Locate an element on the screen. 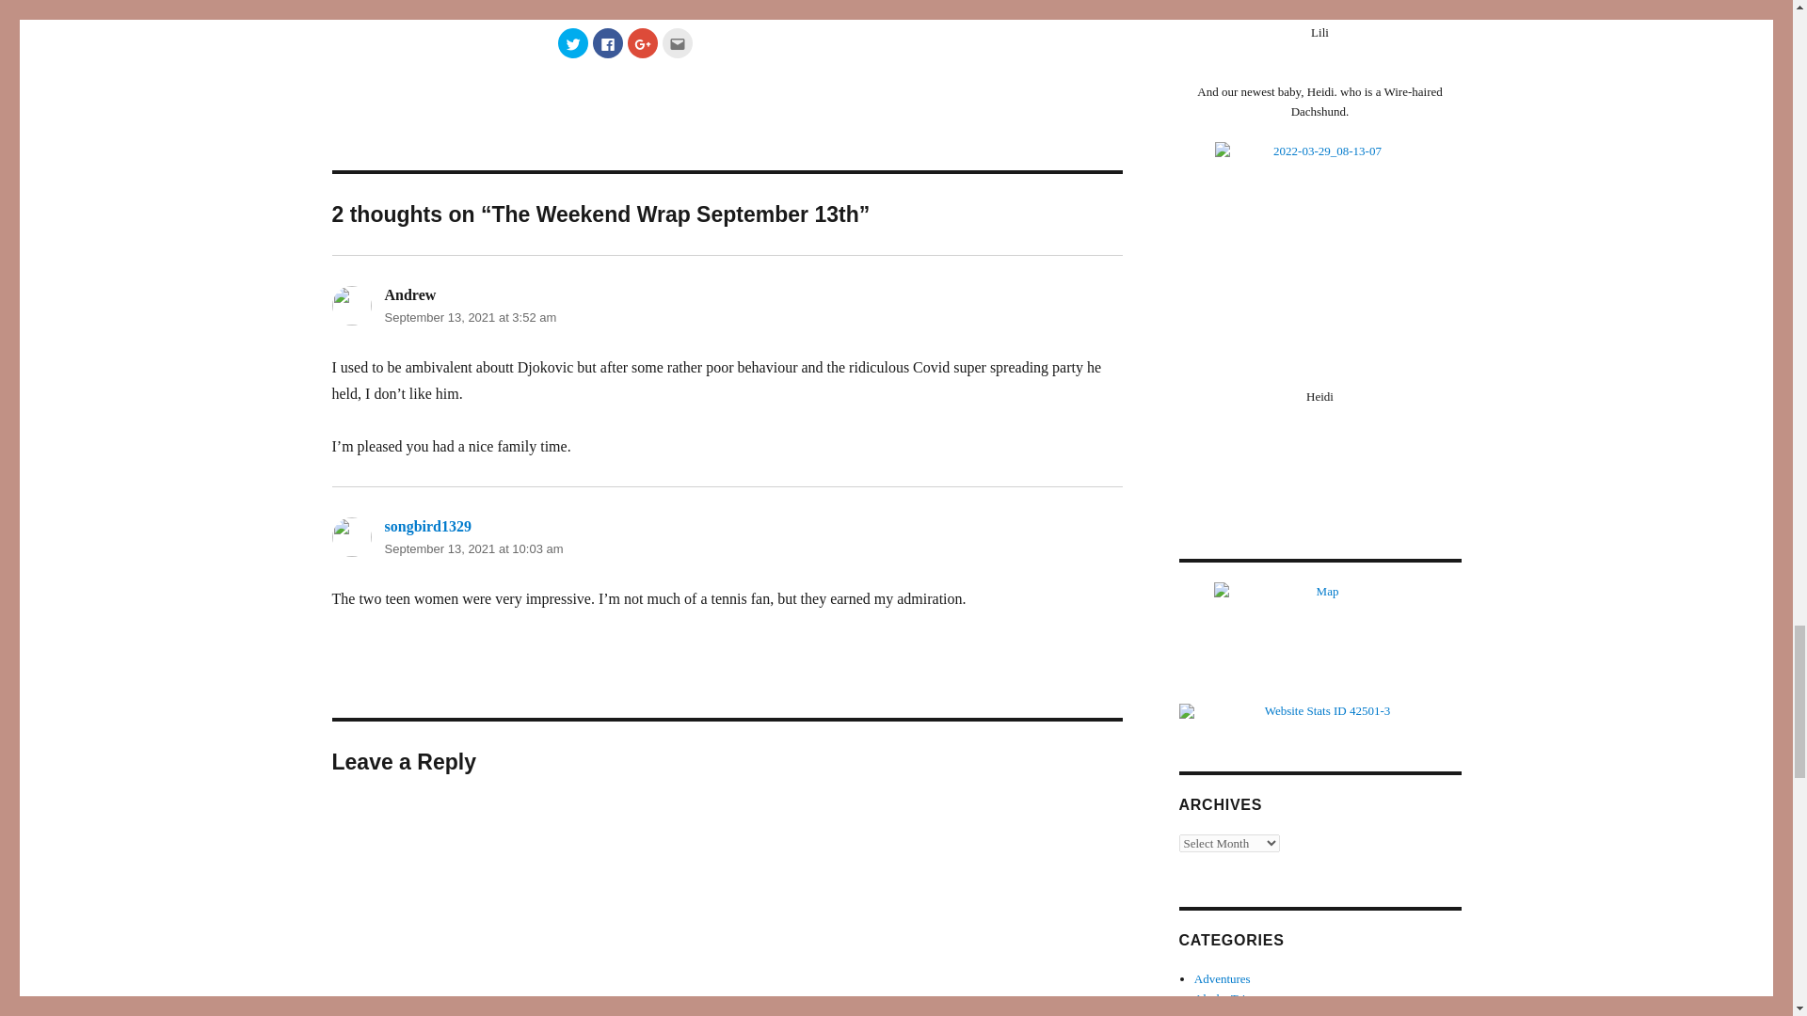 Image resolution: width=1807 pixels, height=1016 pixels. Alaska Trip is located at coordinates (1223, 999).